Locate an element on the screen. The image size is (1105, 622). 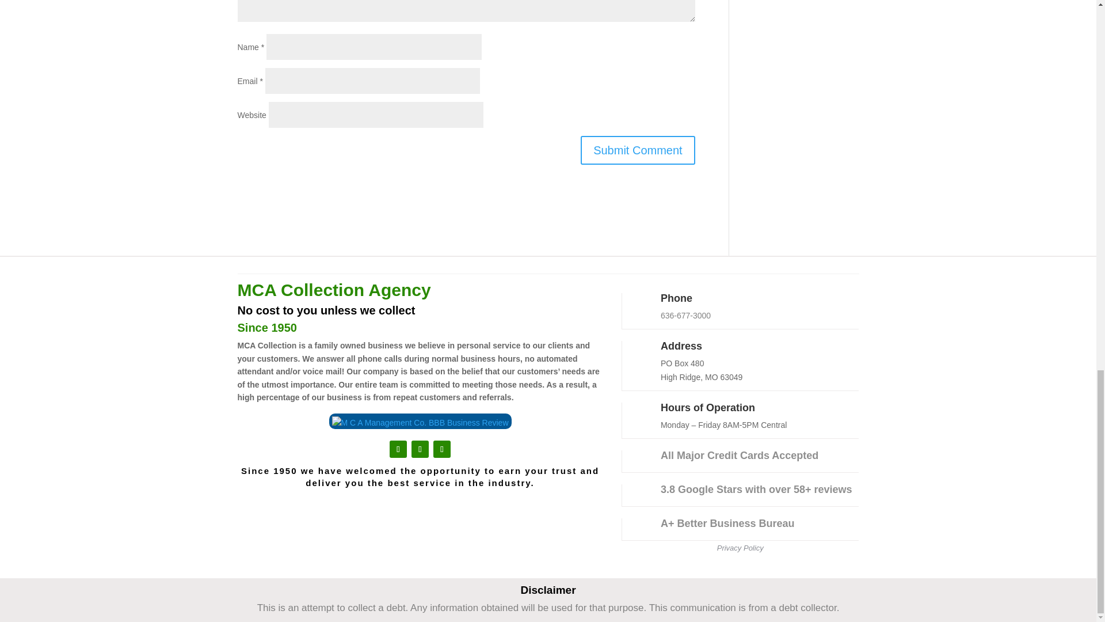
636-677-3000 is located at coordinates (685, 316).